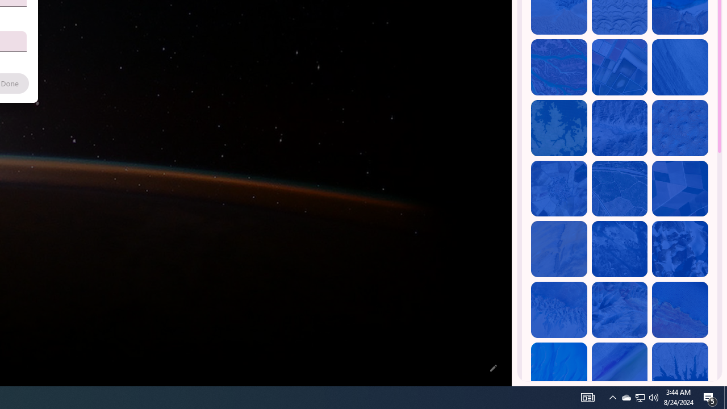 The image size is (727, 409). What do you see at coordinates (619, 310) in the screenshot?
I see `Ngari, China` at bounding box center [619, 310].